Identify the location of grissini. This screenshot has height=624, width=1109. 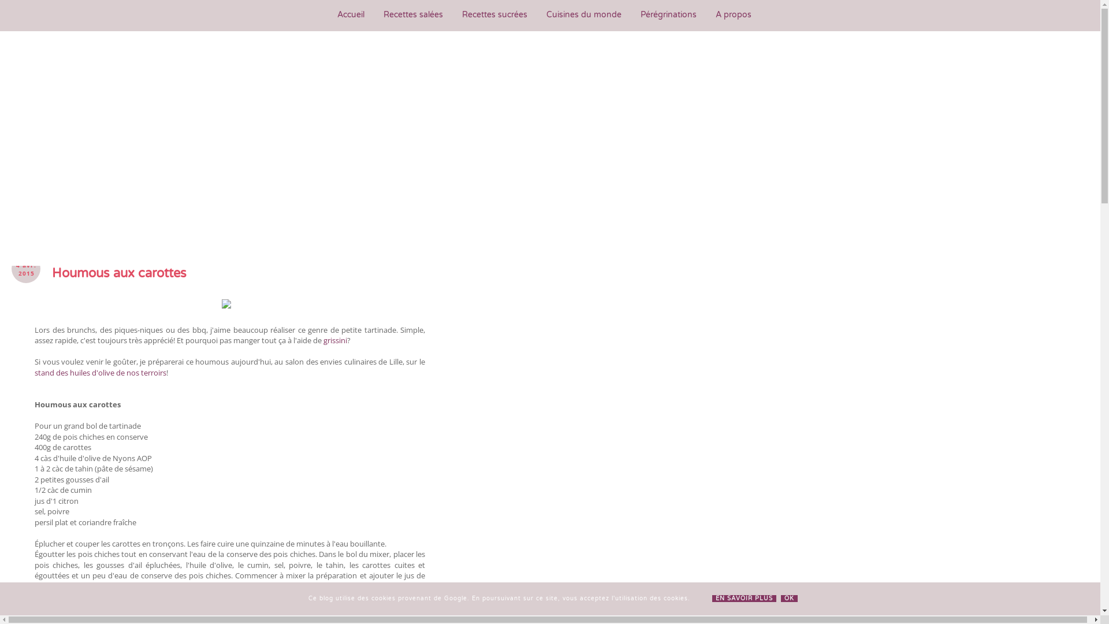
(335, 340).